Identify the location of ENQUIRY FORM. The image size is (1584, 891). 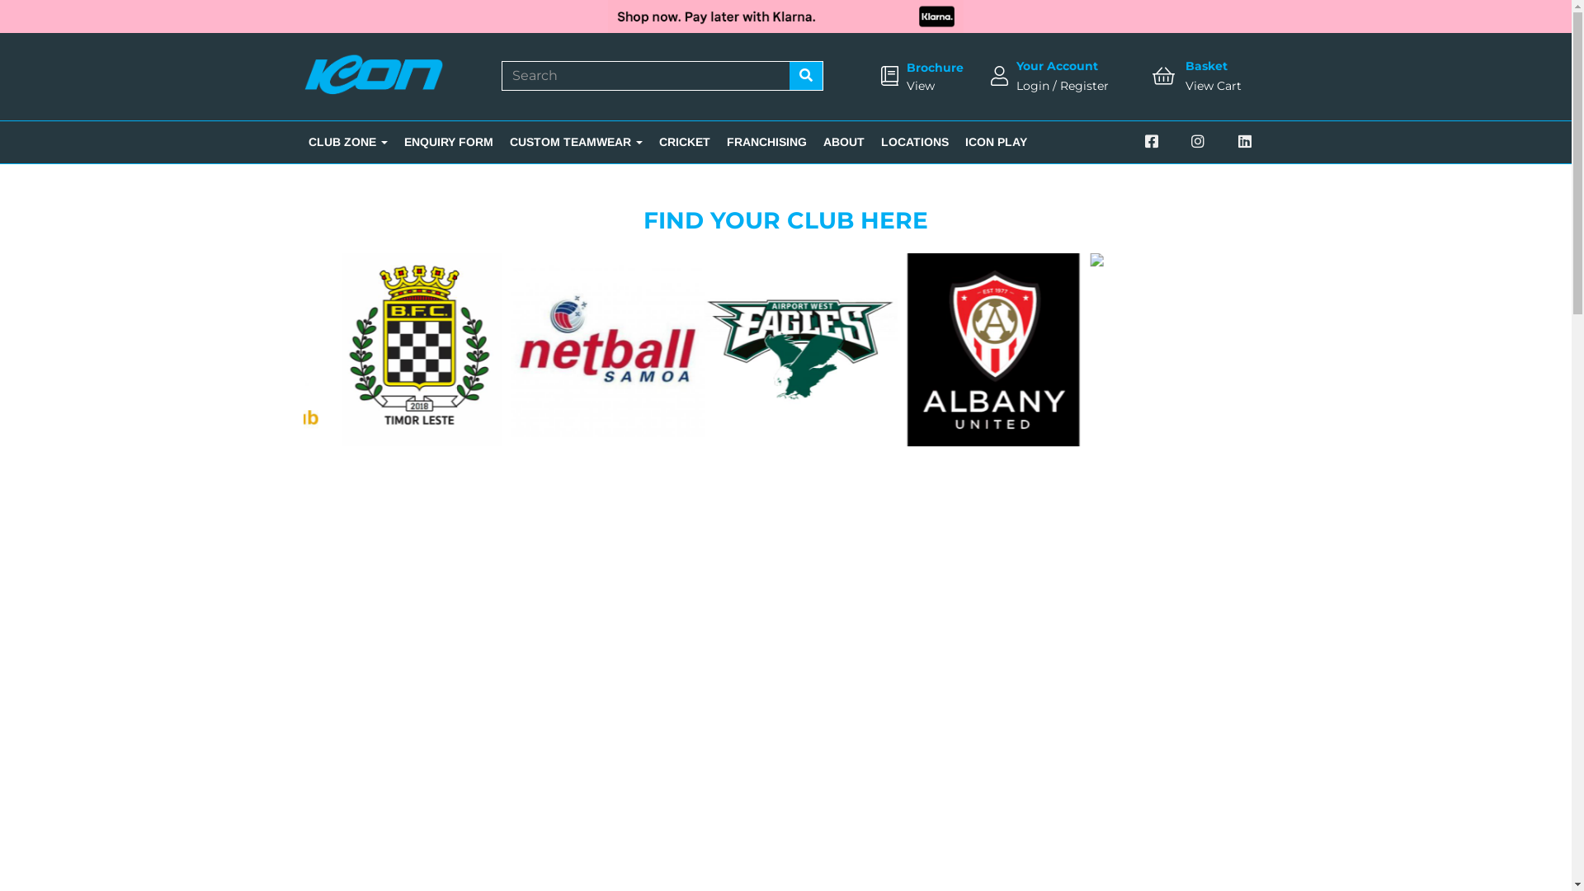
(449, 142).